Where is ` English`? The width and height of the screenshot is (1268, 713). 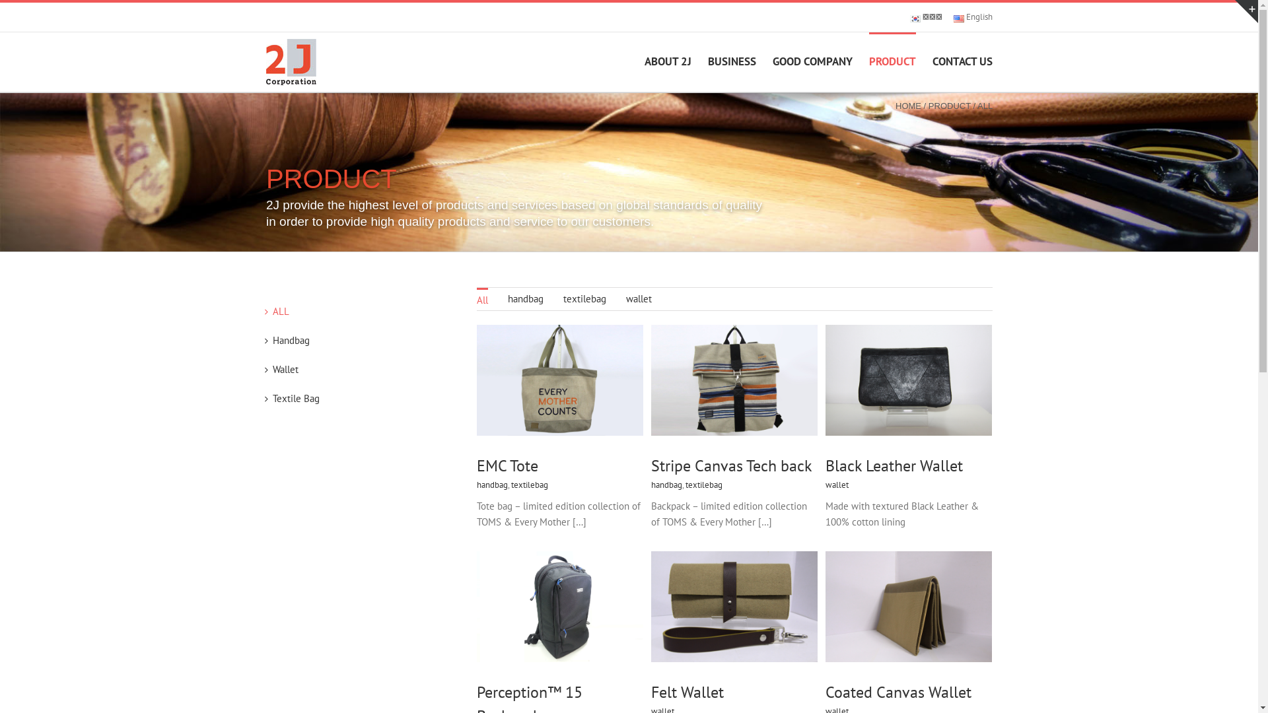  English is located at coordinates (973, 17).